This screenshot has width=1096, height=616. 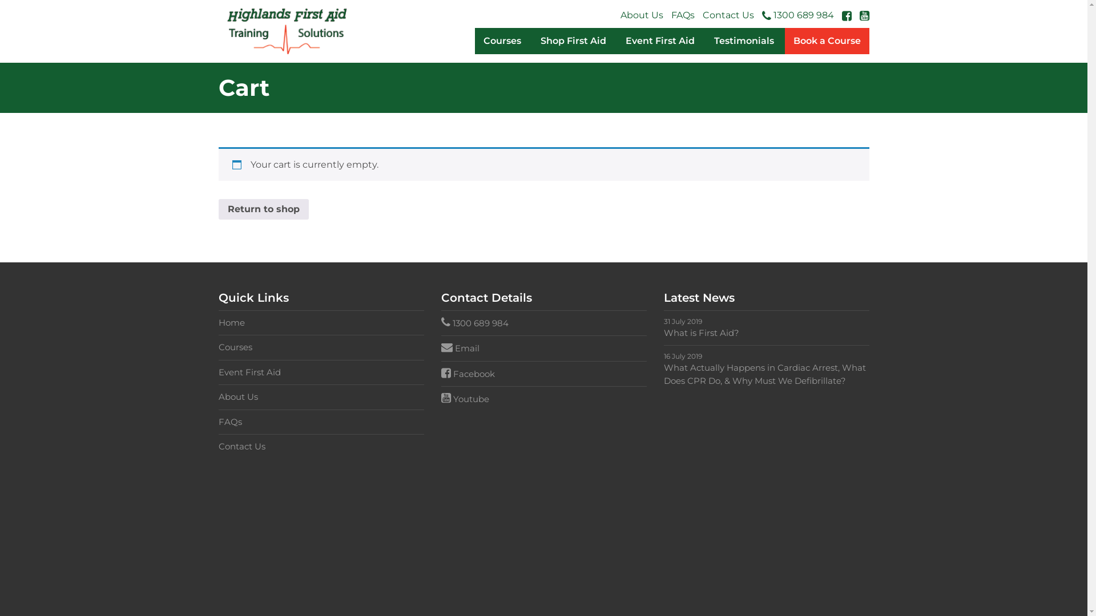 I want to click on What is First Aid?, so click(x=766, y=333).